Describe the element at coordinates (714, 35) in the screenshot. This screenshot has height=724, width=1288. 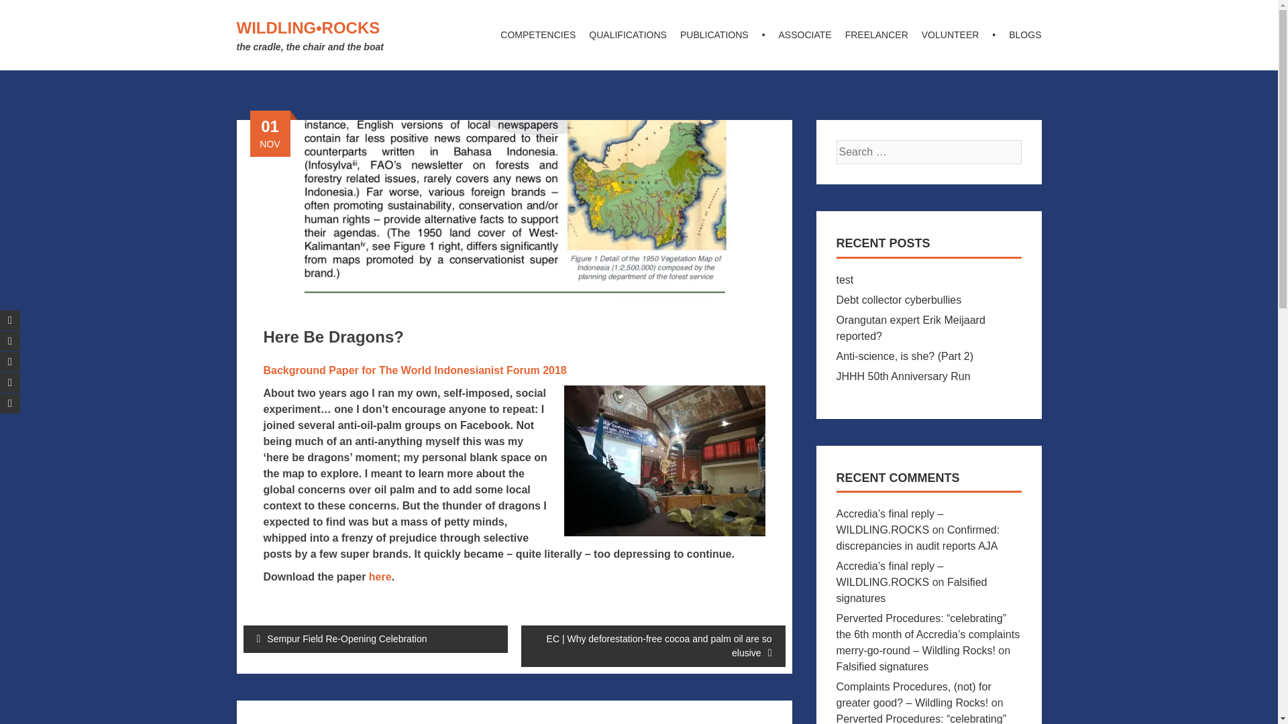
I see `PUBLICATIONS` at that location.